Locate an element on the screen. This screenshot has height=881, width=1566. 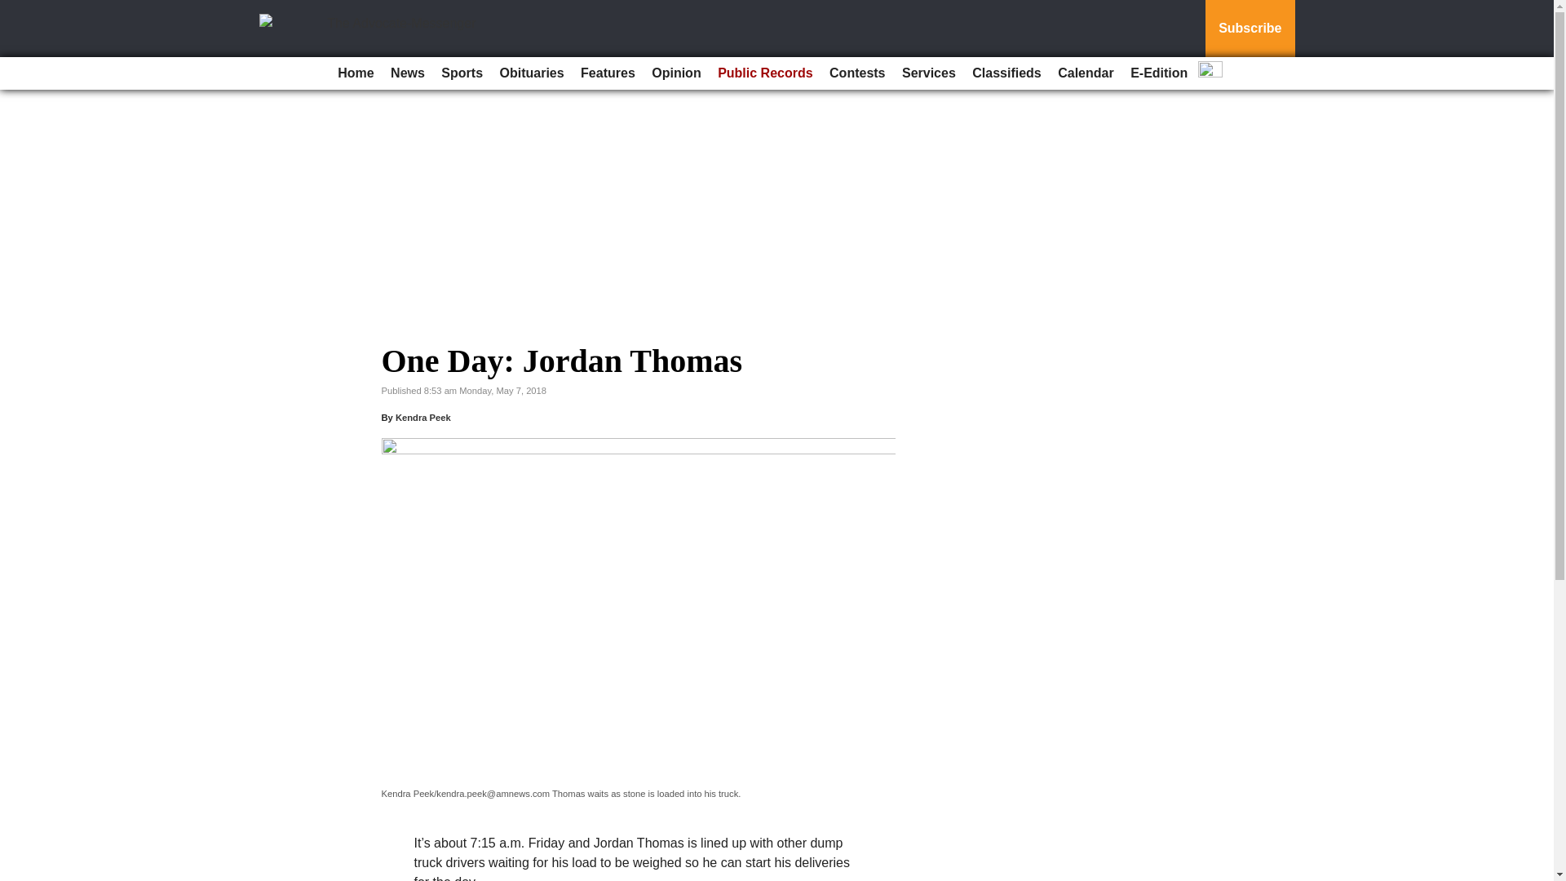
Public Records is located at coordinates (765, 73).